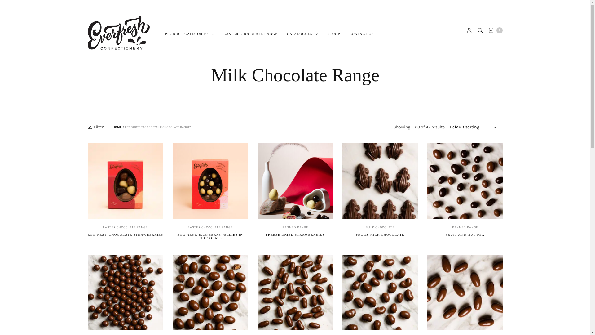  What do you see at coordinates (8, 2) in the screenshot?
I see `Search` at bounding box center [8, 2].